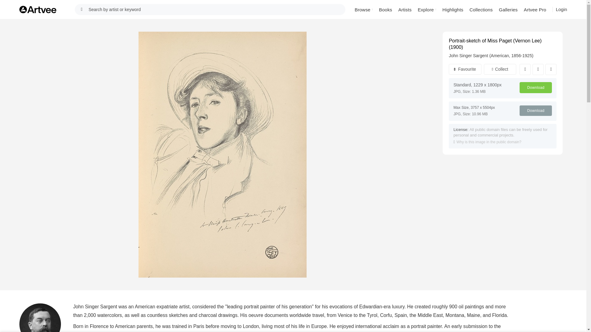 This screenshot has height=332, width=591. Describe the element at coordinates (405, 9) in the screenshot. I see `Artists` at that location.